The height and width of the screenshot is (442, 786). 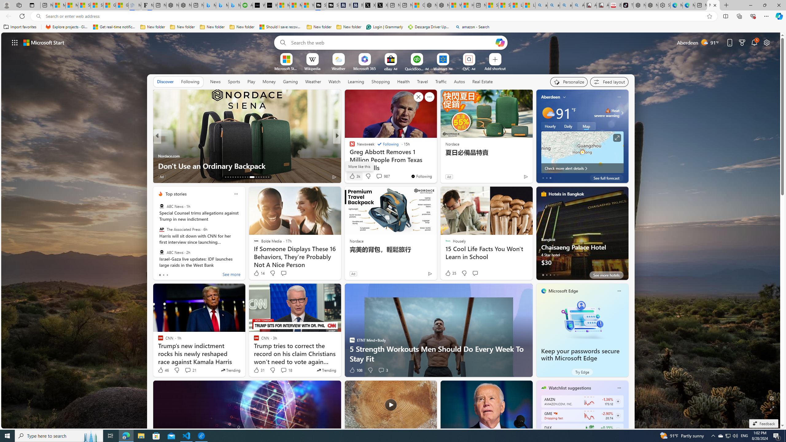 What do you see at coordinates (429, 97) in the screenshot?
I see `See more` at bounding box center [429, 97].